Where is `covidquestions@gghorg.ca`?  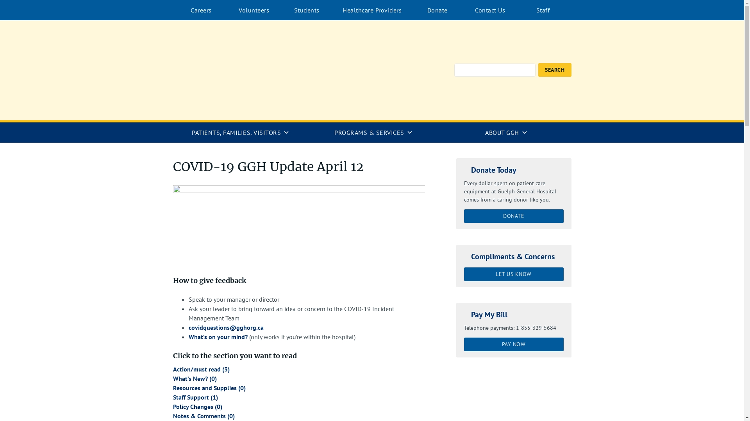 covidquestions@gghorg.ca is located at coordinates (226, 327).